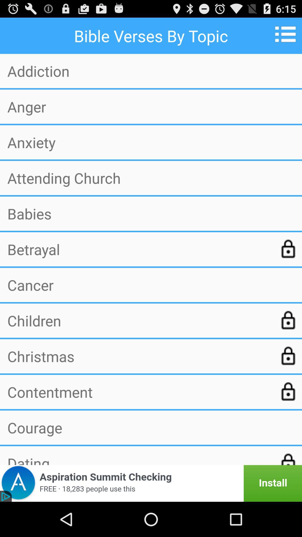 The width and height of the screenshot is (302, 537). What do you see at coordinates (139, 249) in the screenshot?
I see `press the betrayal app` at bounding box center [139, 249].